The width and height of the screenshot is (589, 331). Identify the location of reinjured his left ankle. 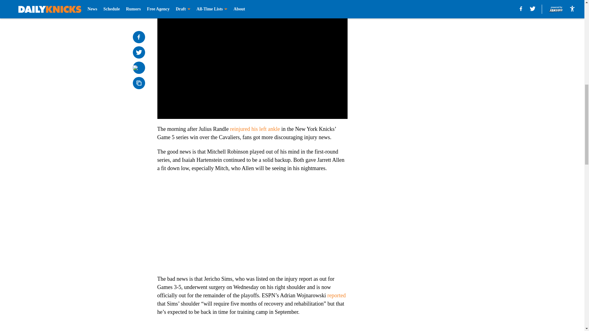
(255, 129).